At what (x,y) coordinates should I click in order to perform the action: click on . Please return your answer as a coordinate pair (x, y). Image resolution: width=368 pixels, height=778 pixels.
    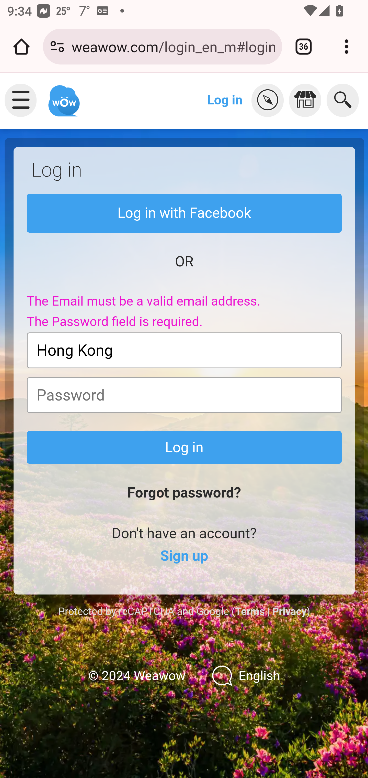
    Looking at the image, I should click on (308, 100).